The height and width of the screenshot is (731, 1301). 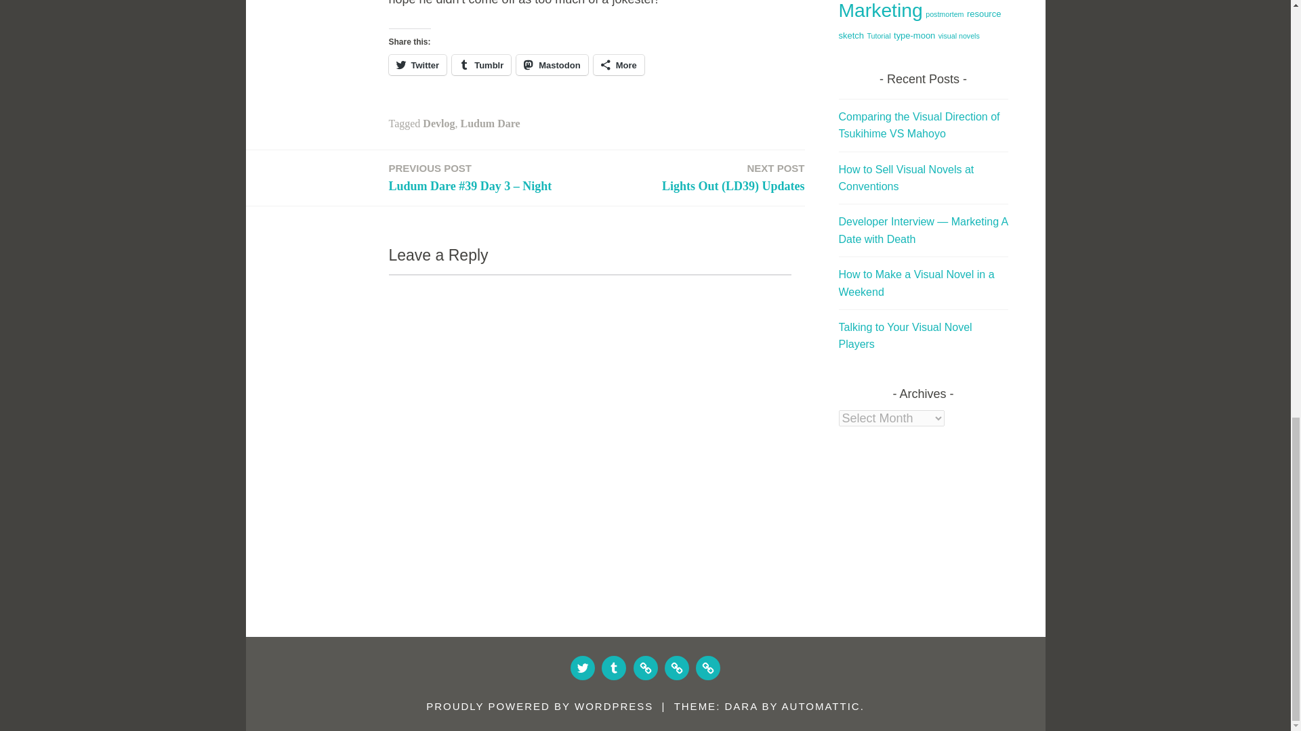 What do you see at coordinates (552, 65) in the screenshot?
I see `Mastodon` at bounding box center [552, 65].